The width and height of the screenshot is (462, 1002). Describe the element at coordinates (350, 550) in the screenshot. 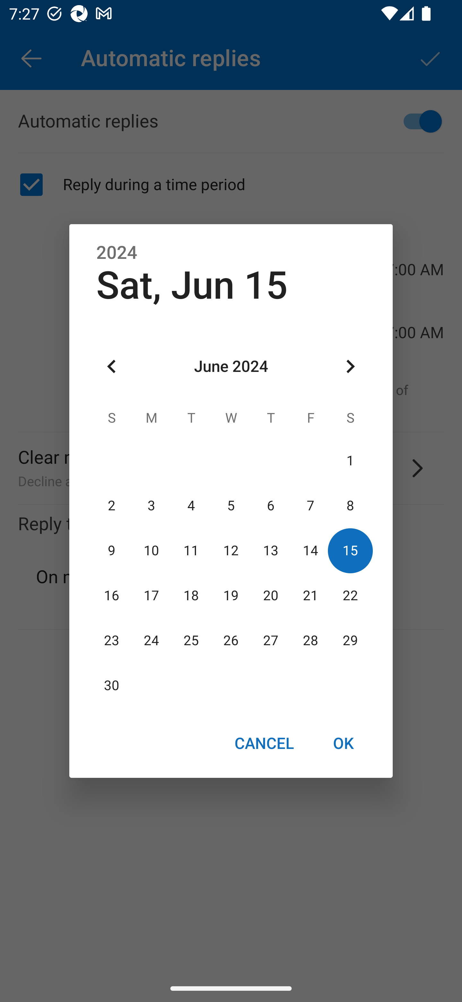

I see `15 15 June 2024` at that location.